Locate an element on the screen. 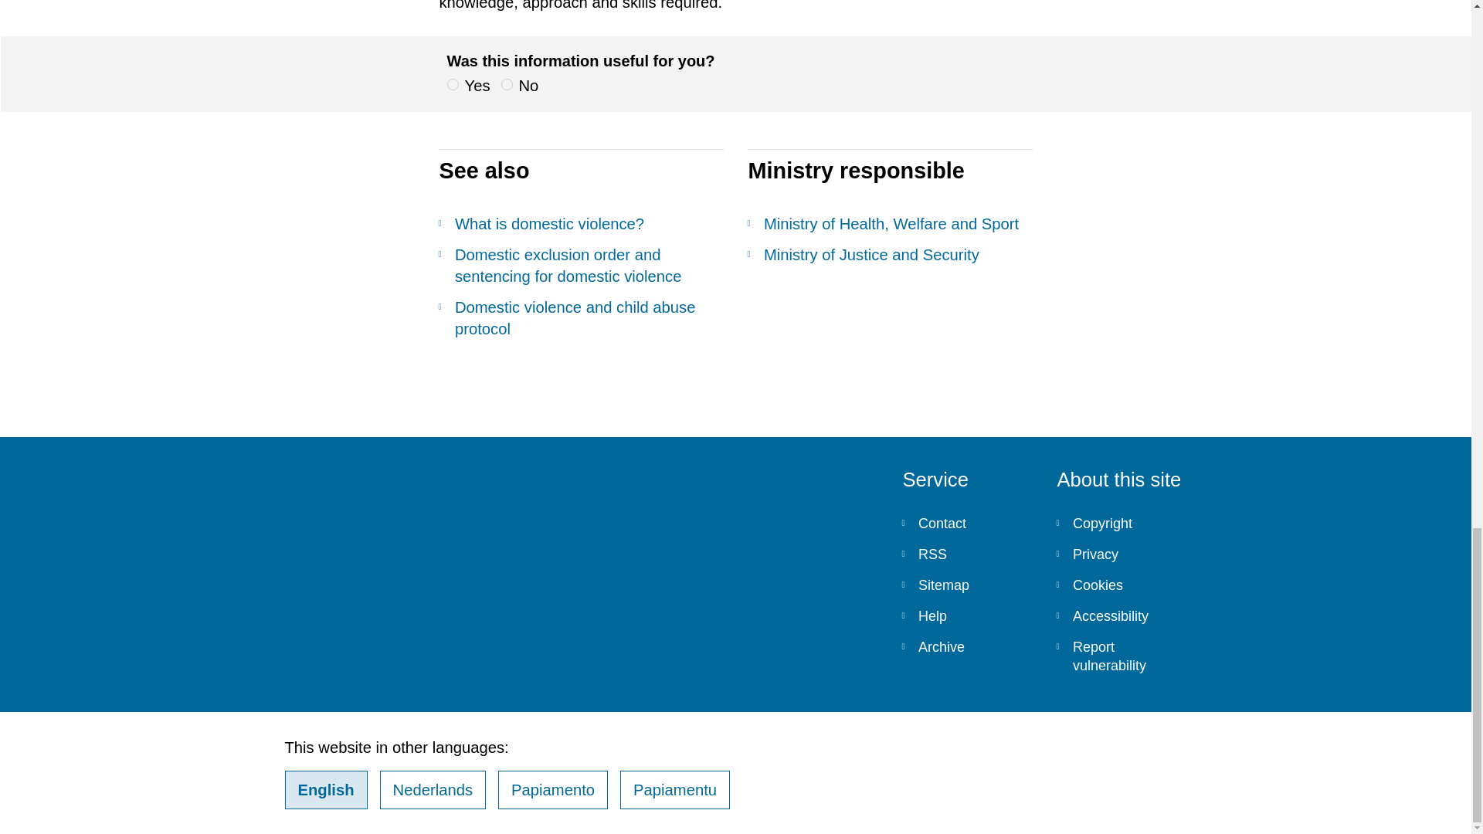 This screenshot has height=834, width=1483. Copyright is located at coordinates (1122, 523).